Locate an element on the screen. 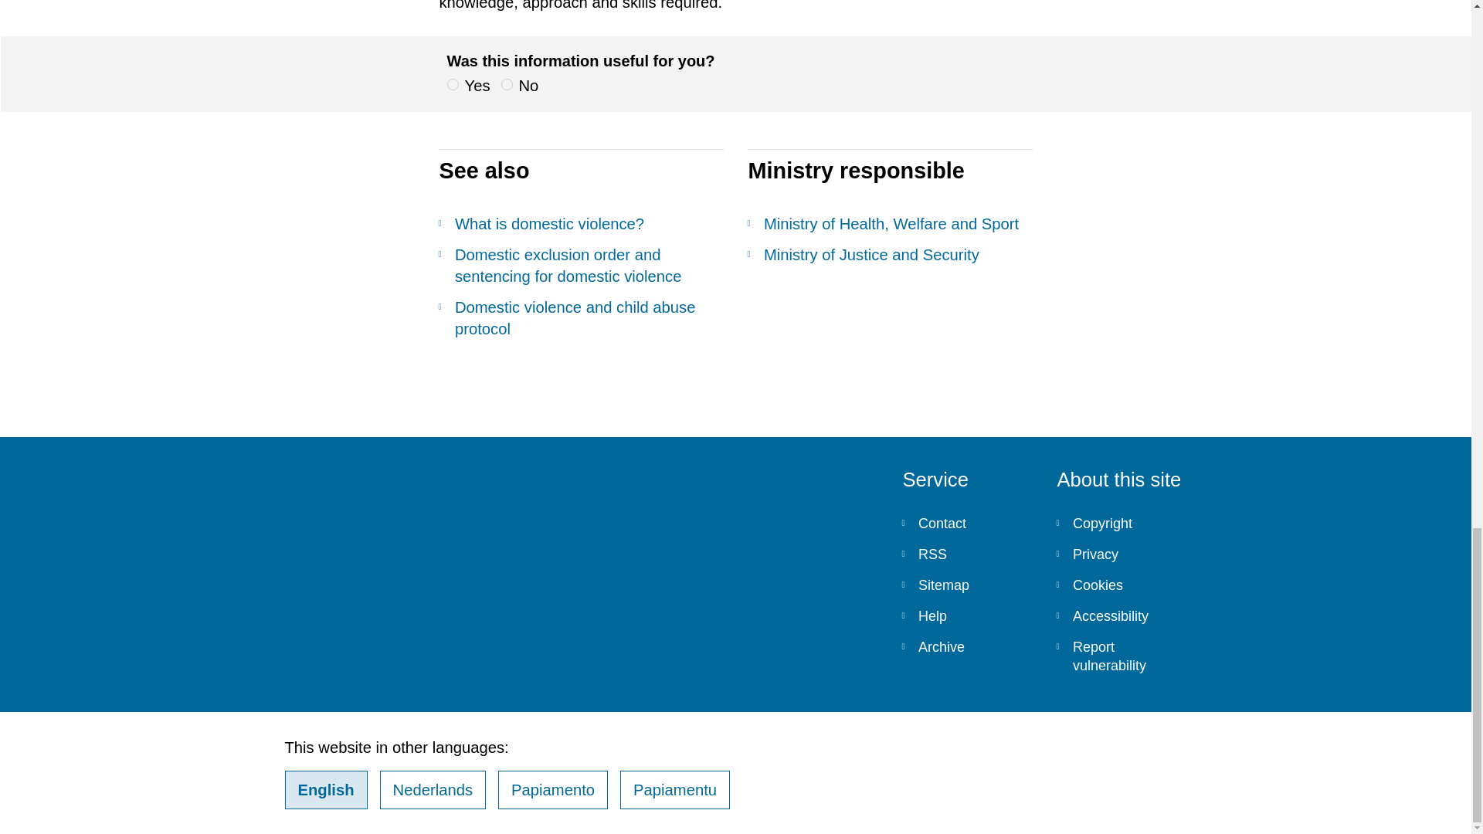 This screenshot has height=834, width=1483. Copyright is located at coordinates (1122, 523).